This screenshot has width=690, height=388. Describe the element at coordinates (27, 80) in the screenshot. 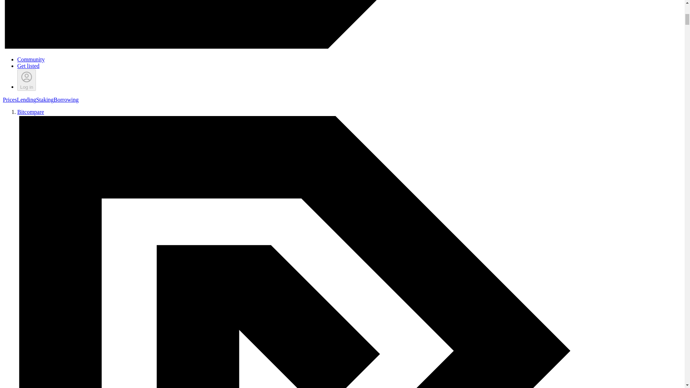

I see `Log in` at that location.